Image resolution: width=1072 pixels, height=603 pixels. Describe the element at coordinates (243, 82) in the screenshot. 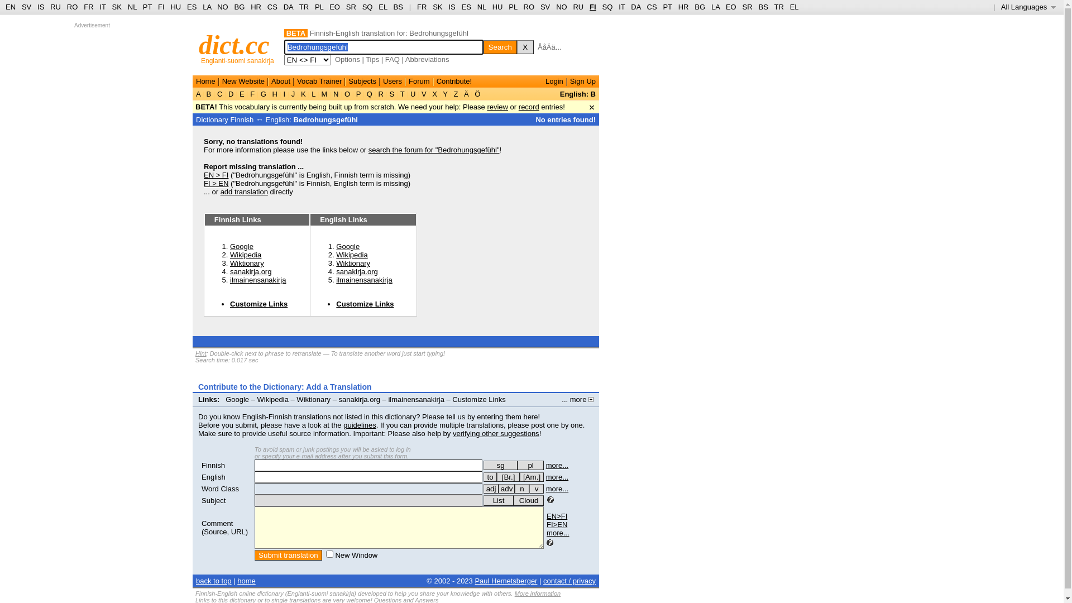

I see `New Website` at that location.